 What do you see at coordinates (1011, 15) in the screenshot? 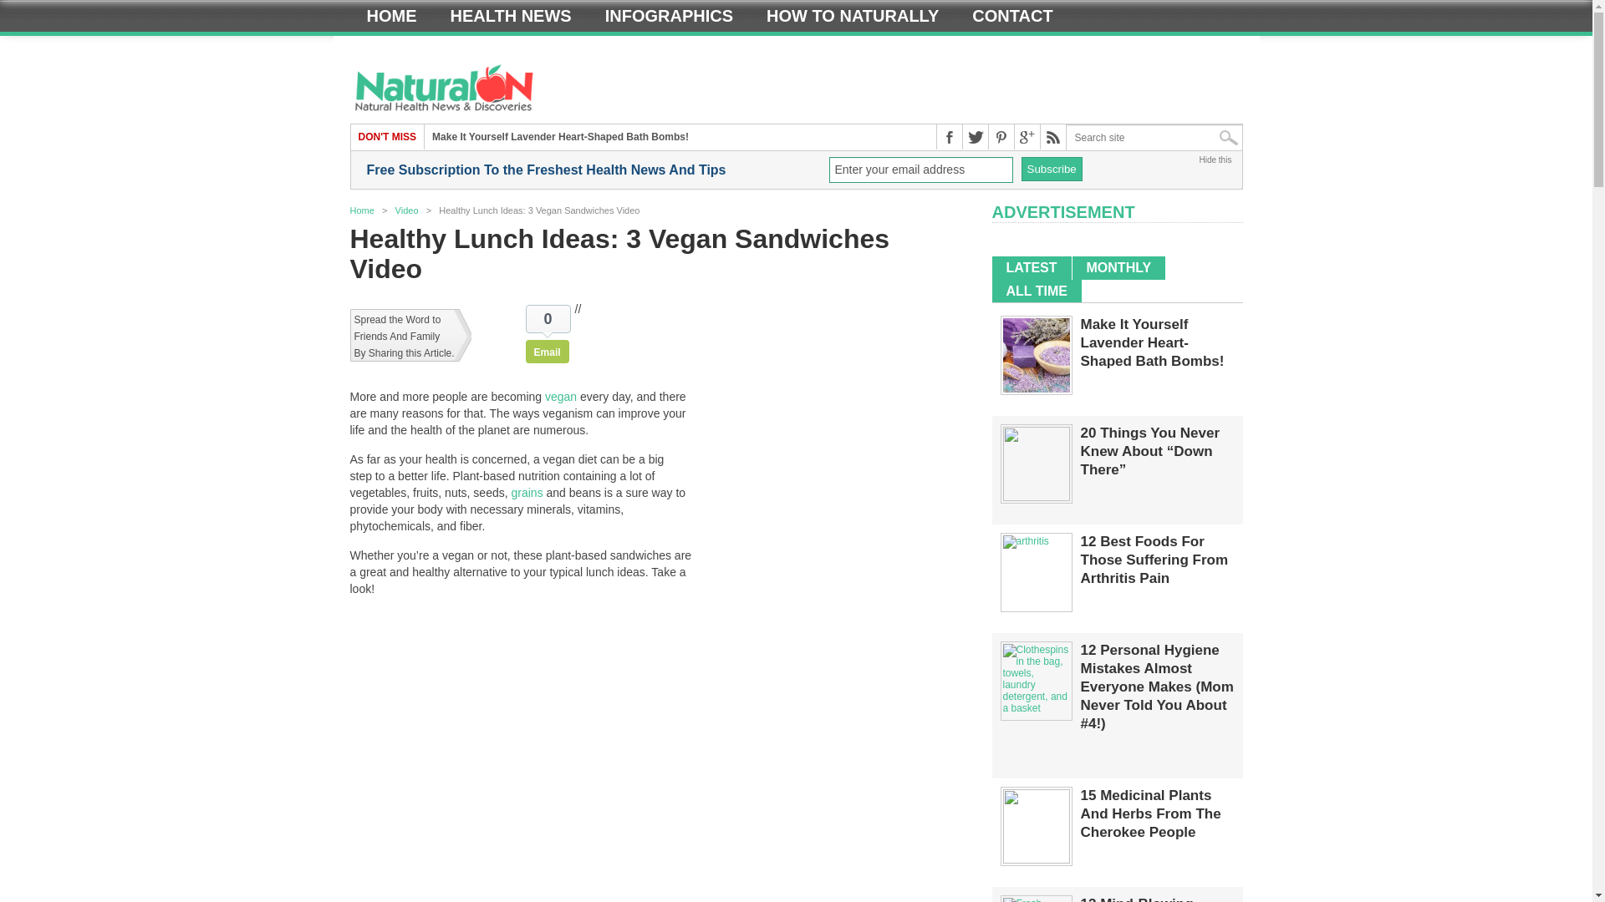
I see `CONTACT` at bounding box center [1011, 15].